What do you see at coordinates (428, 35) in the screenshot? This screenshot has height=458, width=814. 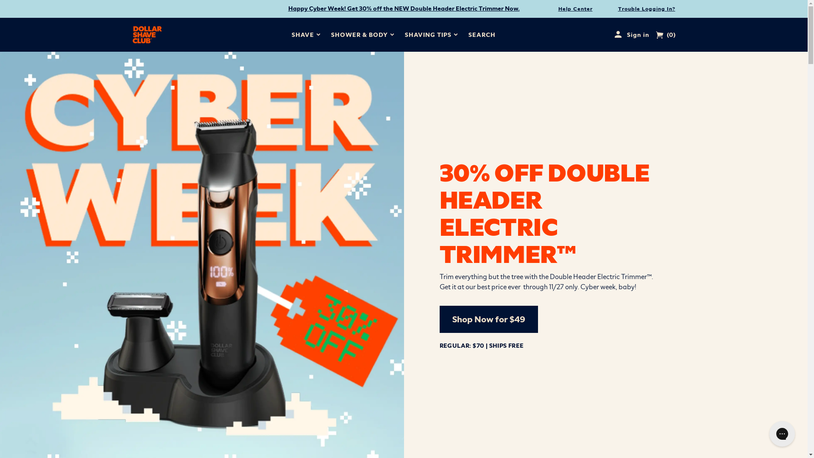 I see `SHAVING TIPS` at bounding box center [428, 35].